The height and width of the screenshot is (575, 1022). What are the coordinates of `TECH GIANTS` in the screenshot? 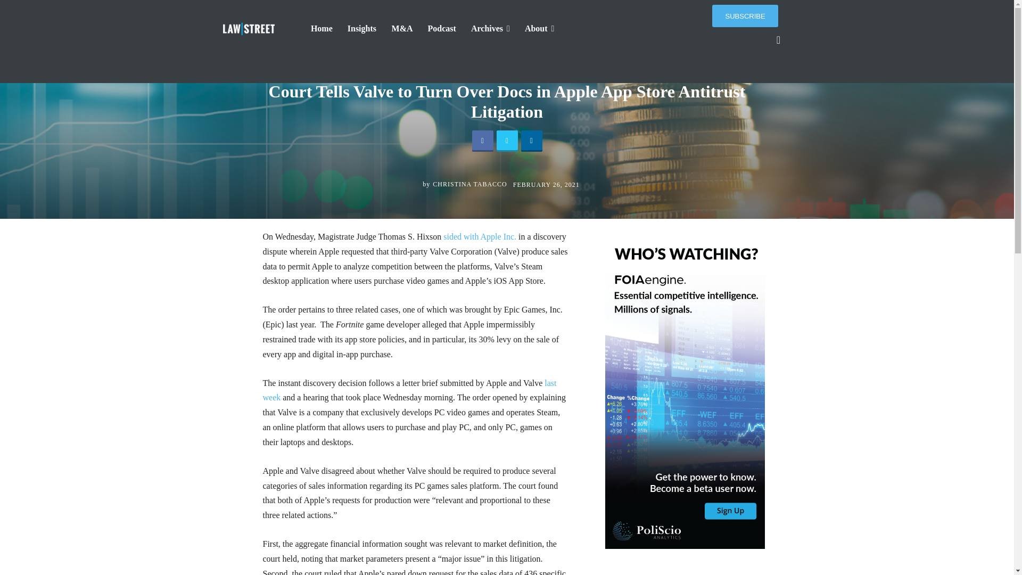 It's located at (518, 48).